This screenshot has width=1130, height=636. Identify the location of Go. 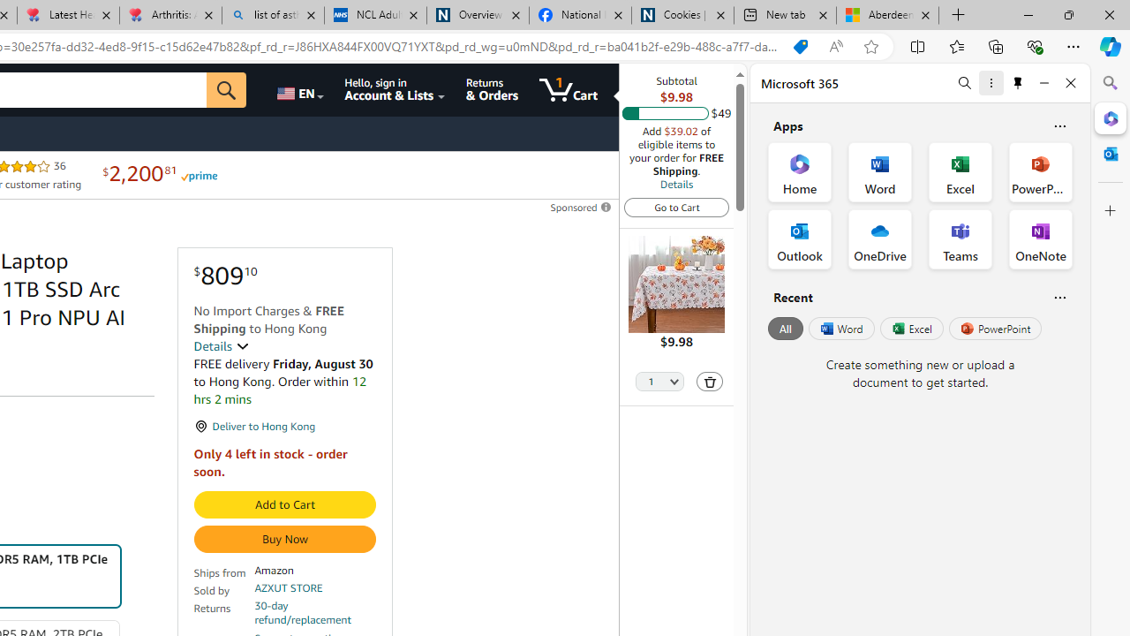
(227, 90).